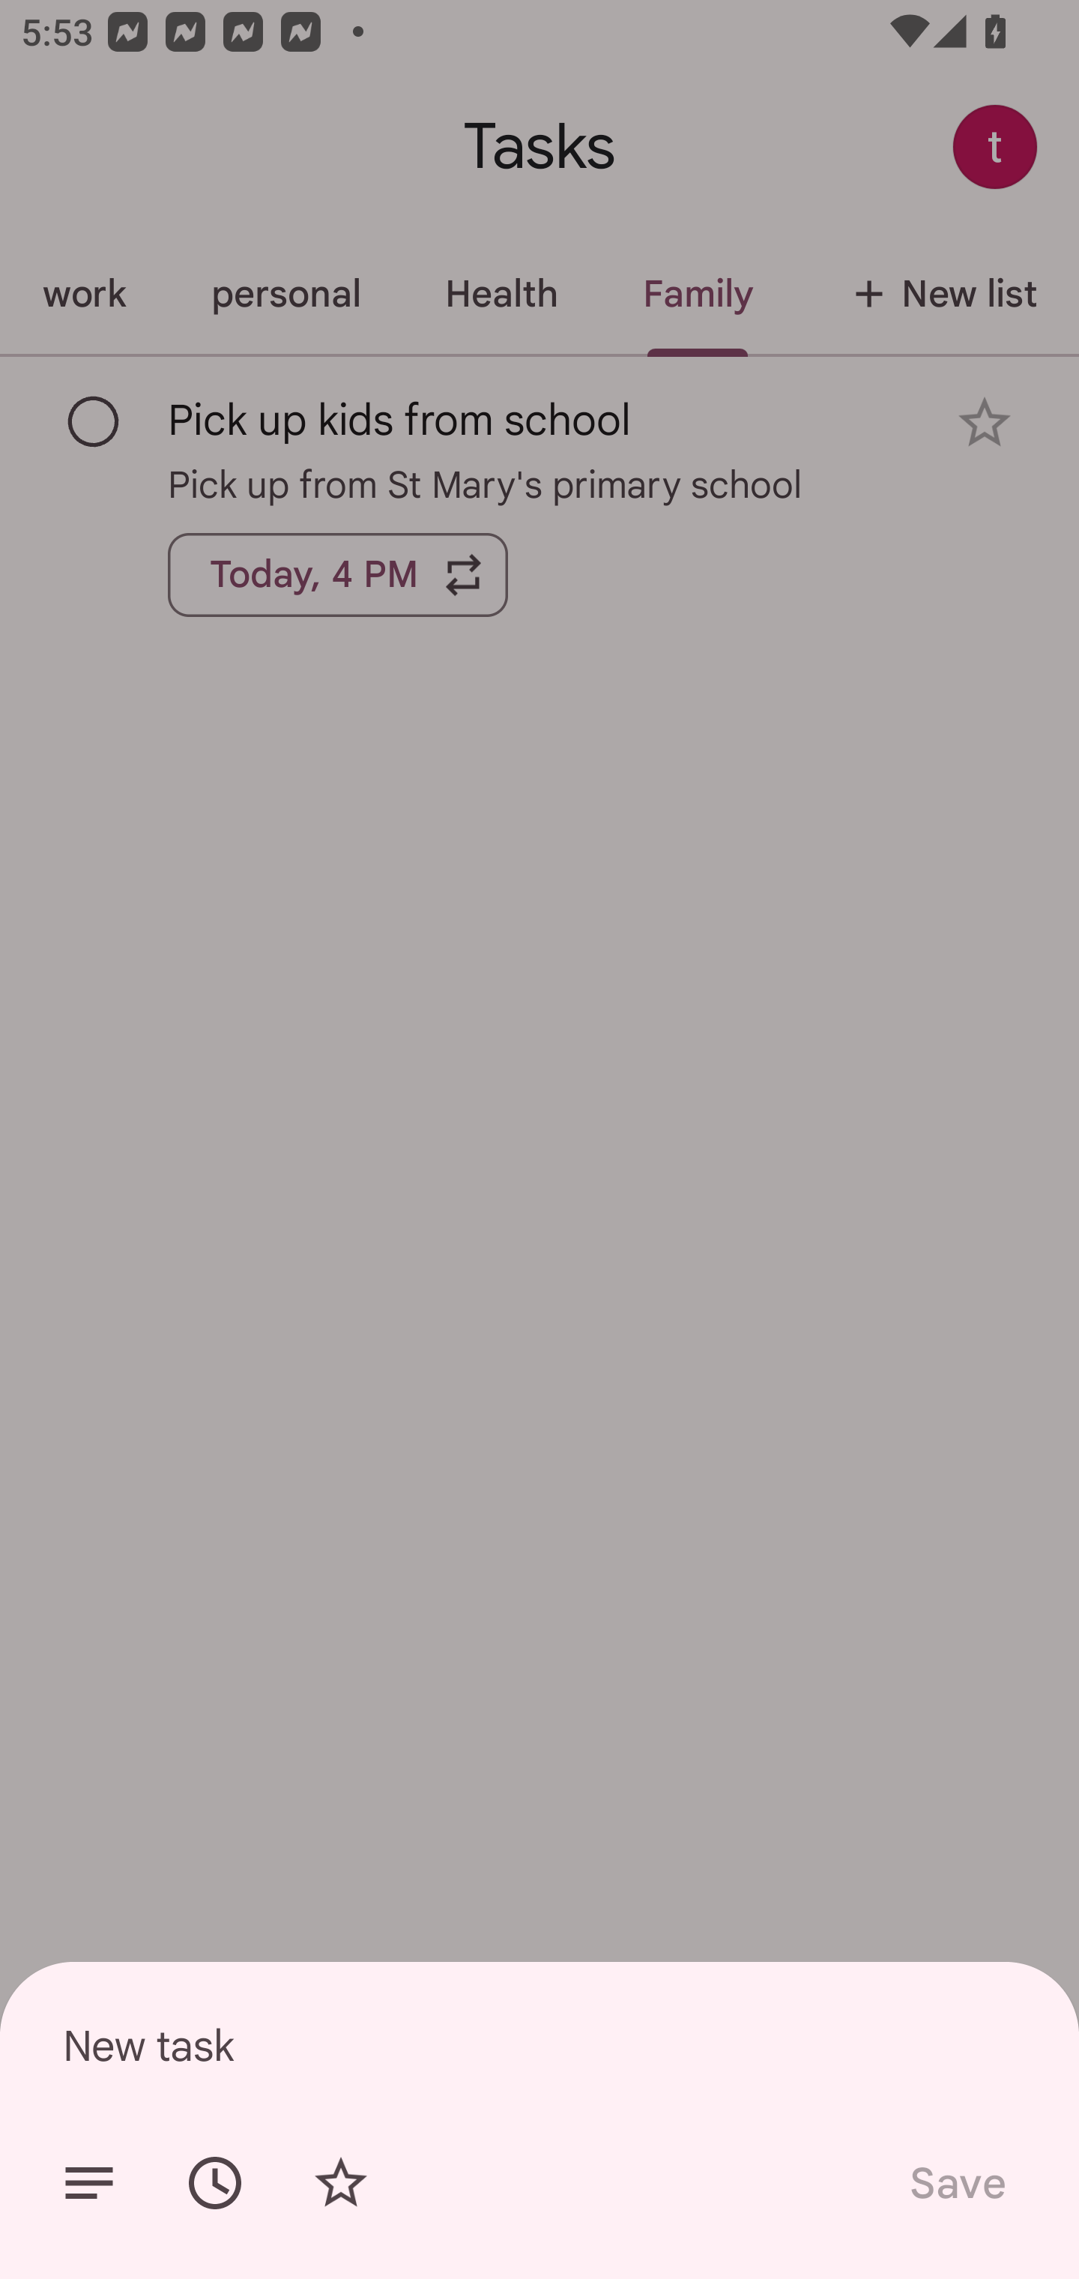 The width and height of the screenshot is (1079, 2279). I want to click on Set date/time, so click(215, 2183).